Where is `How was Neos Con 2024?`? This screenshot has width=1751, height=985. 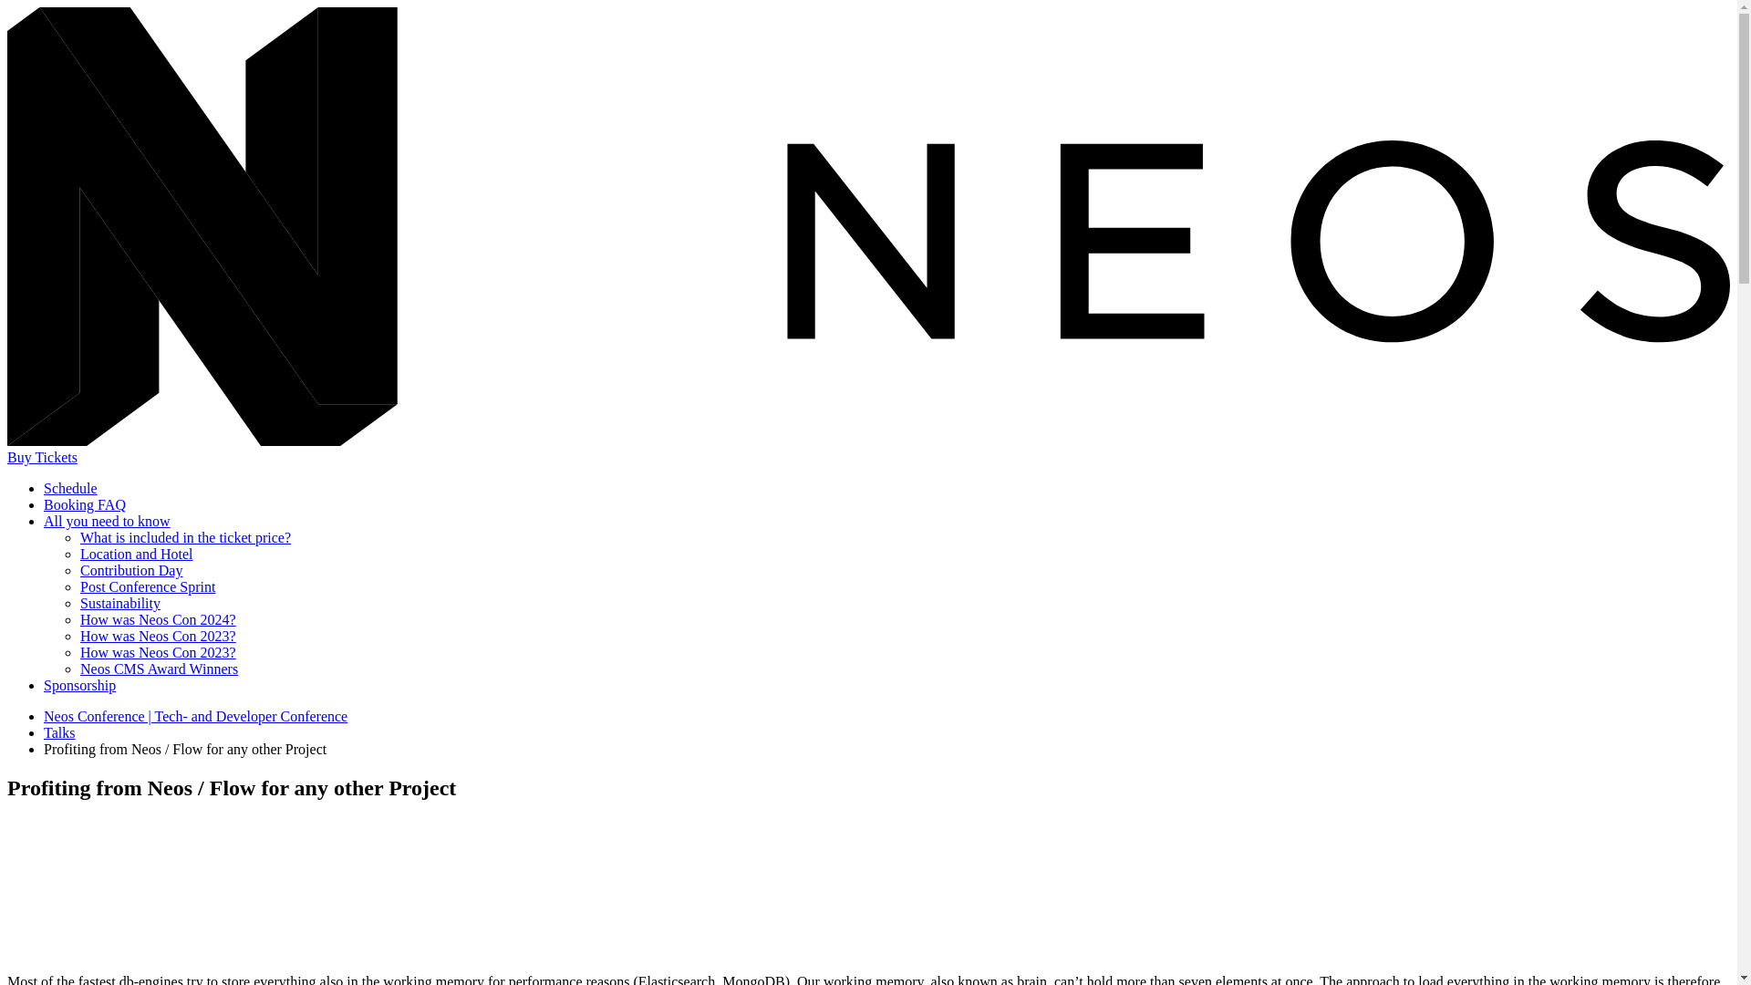 How was Neos Con 2024? is located at coordinates (159, 618).